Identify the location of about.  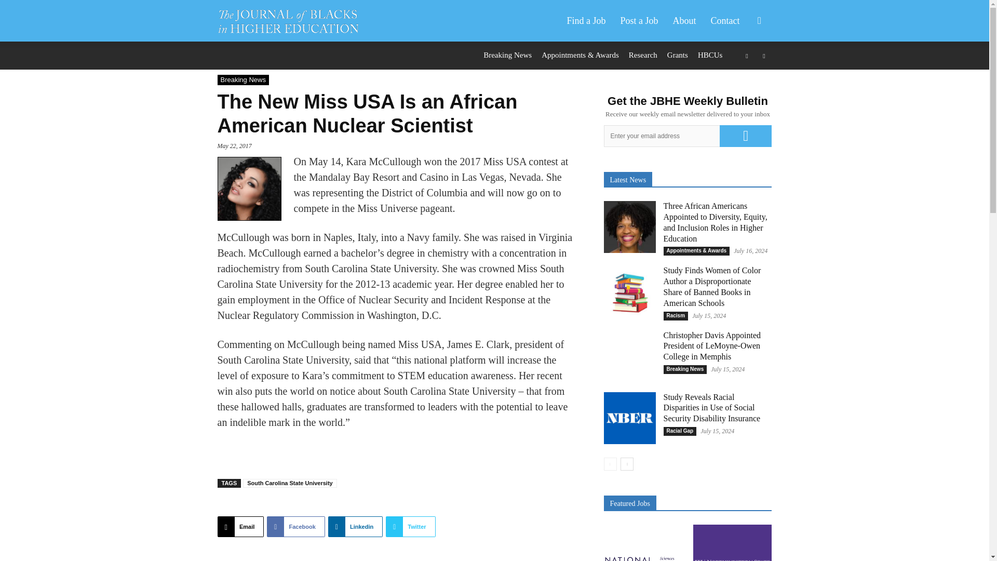
(684, 21).